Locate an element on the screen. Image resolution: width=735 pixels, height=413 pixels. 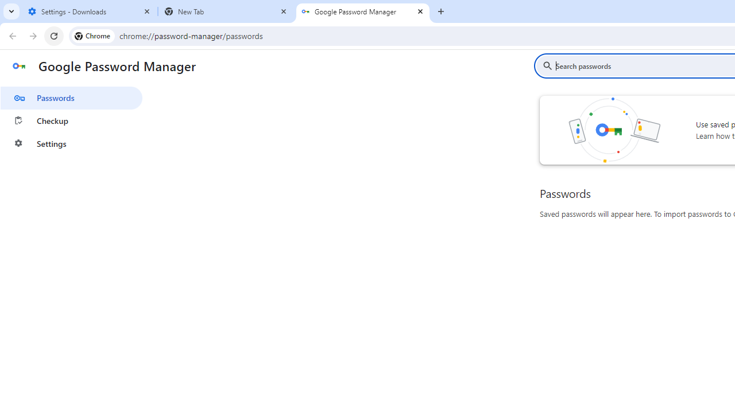
Checkup is located at coordinates (71, 120).